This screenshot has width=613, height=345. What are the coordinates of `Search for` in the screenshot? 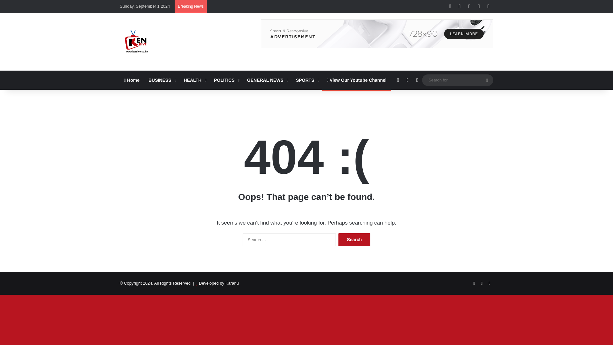 It's located at (487, 80).